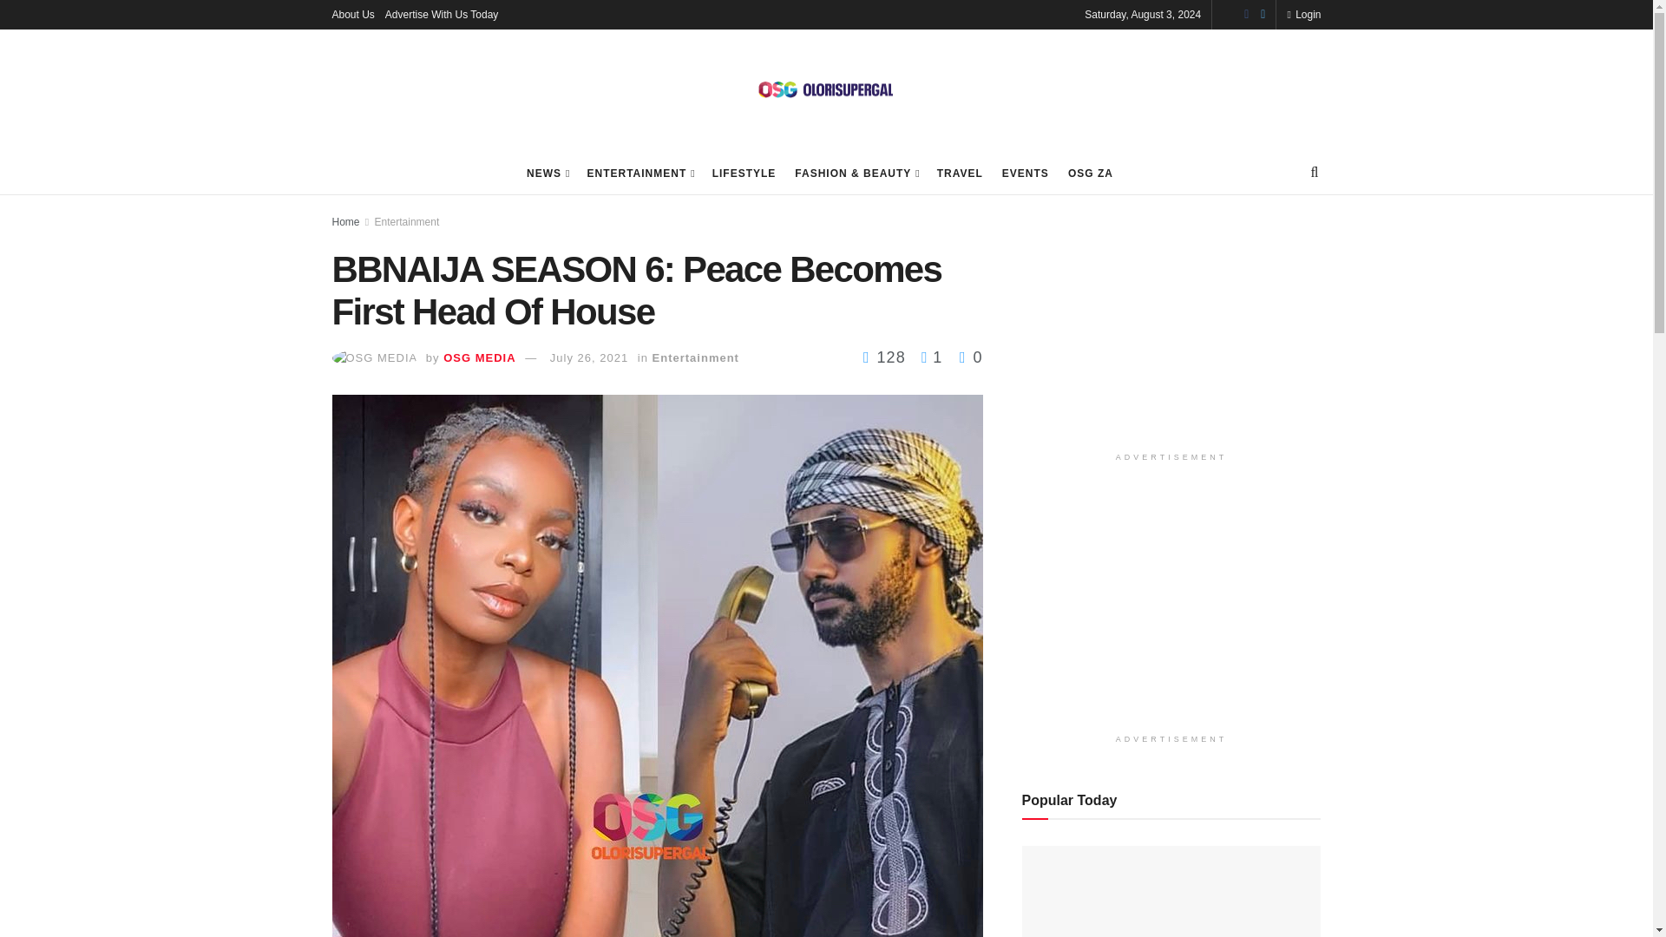  What do you see at coordinates (744, 173) in the screenshot?
I see `LIFESTYLE` at bounding box center [744, 173].